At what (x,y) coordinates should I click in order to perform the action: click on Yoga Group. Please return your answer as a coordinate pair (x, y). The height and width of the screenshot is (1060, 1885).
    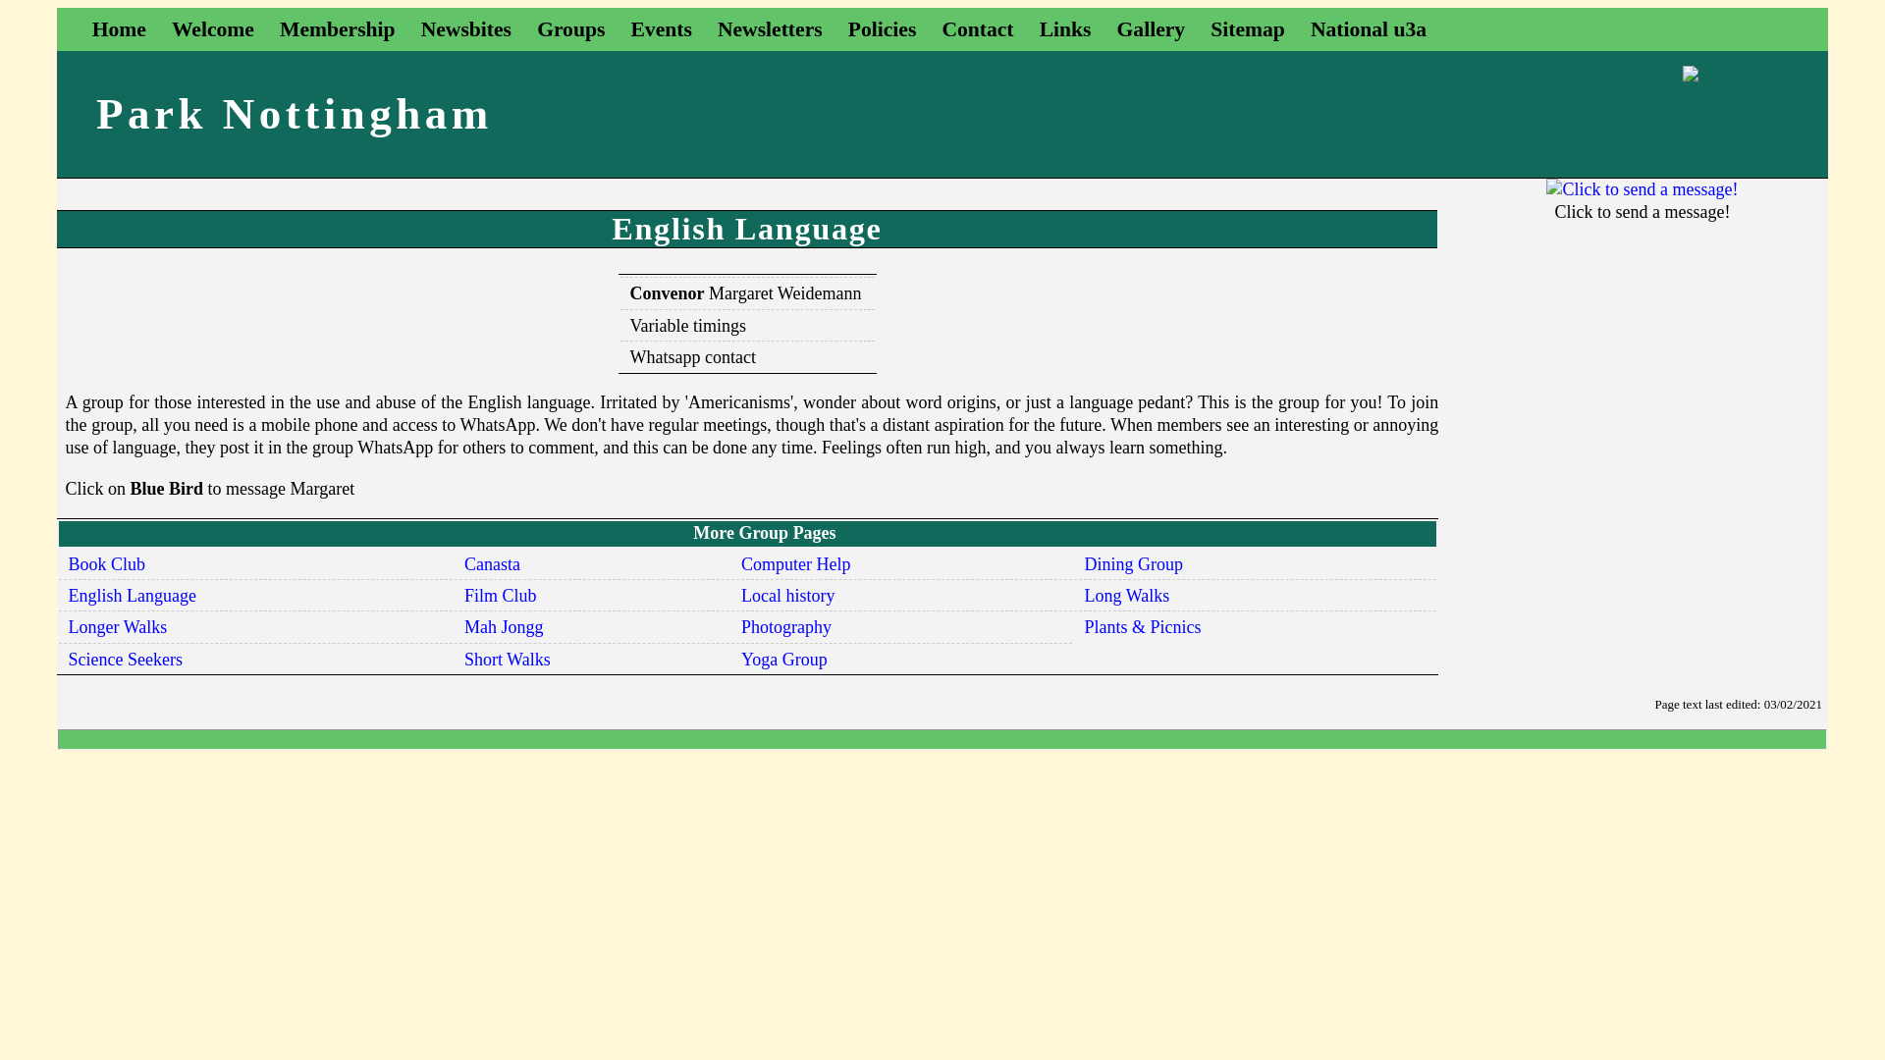
    Looking at the image, I should click on (783, 660).